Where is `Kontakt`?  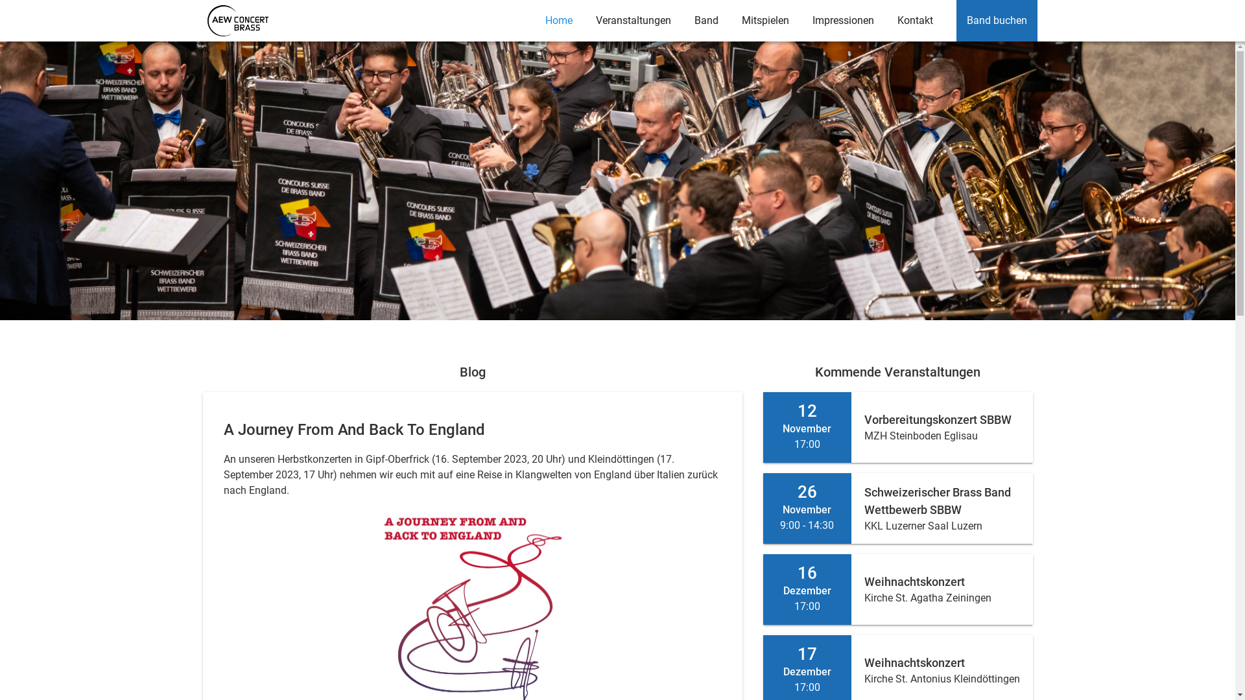
Kontakt is located at coordinates (916, 21).